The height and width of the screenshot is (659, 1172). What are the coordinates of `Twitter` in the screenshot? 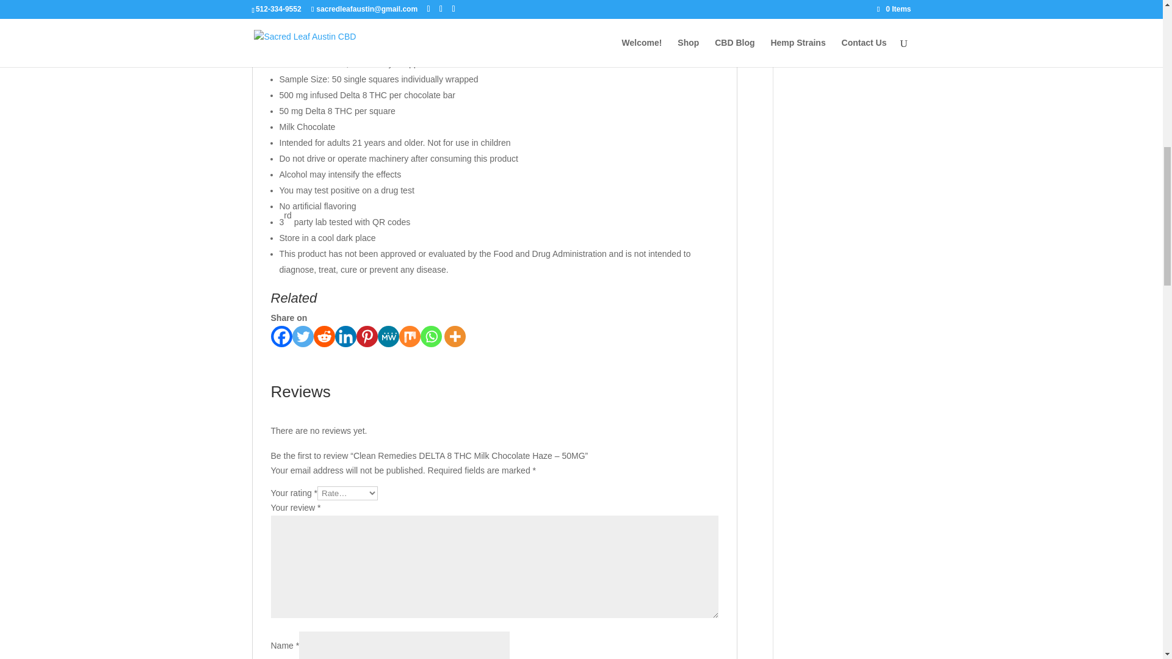 It's located at (302, 336).